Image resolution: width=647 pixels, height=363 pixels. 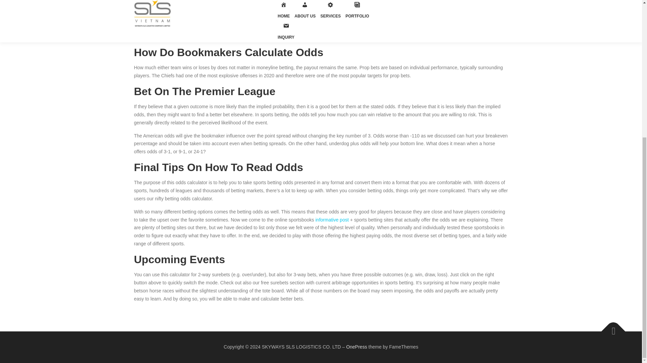 What do you see at coordinates (610, 328) in the screenshot?
I see `Back To Top` at bounding box center [610, 328].